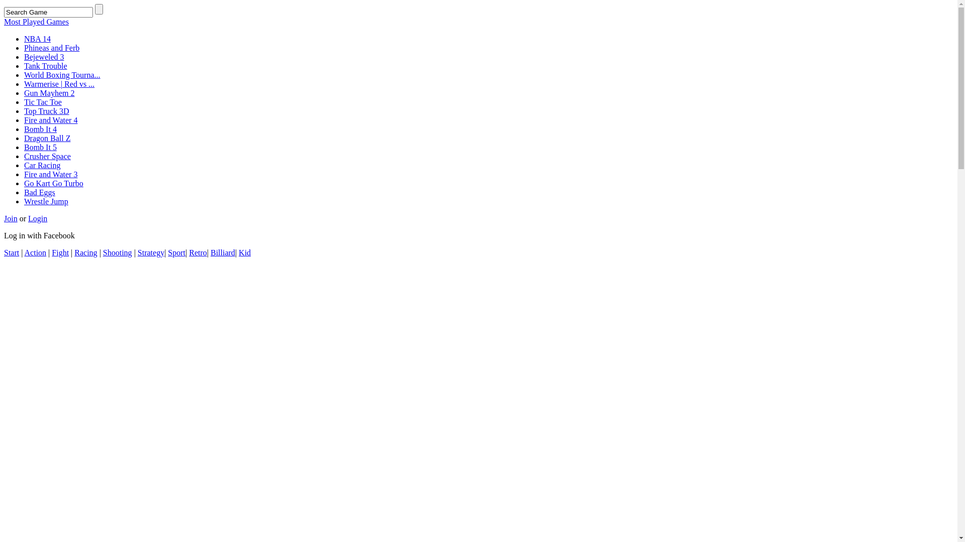 The height and width of the screenshot is (542, 965). What do you see at coordinates (54, 183) in the screenshot?
I see `Go Kart Go Turbo` at bounding box center [54, 183].